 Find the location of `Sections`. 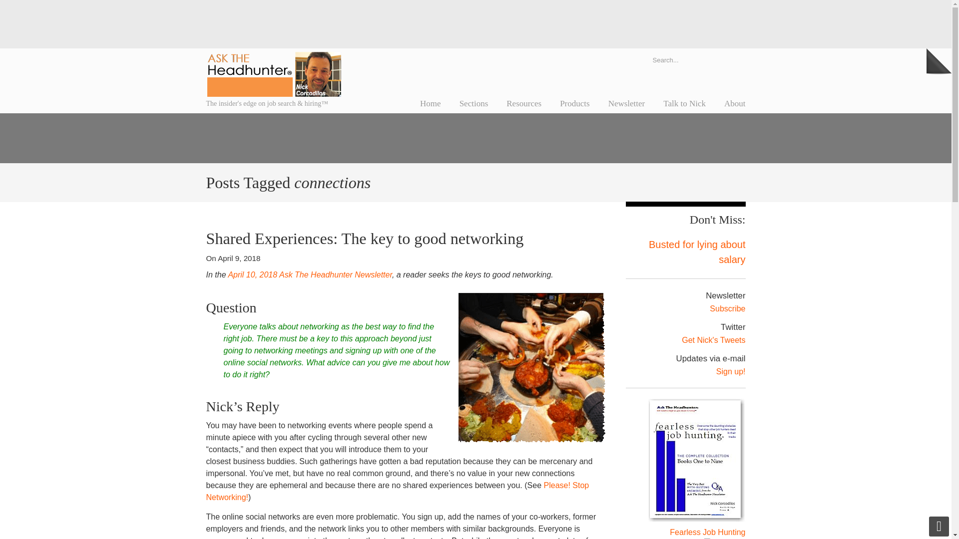

Sections is located at coordinates (474, 103).